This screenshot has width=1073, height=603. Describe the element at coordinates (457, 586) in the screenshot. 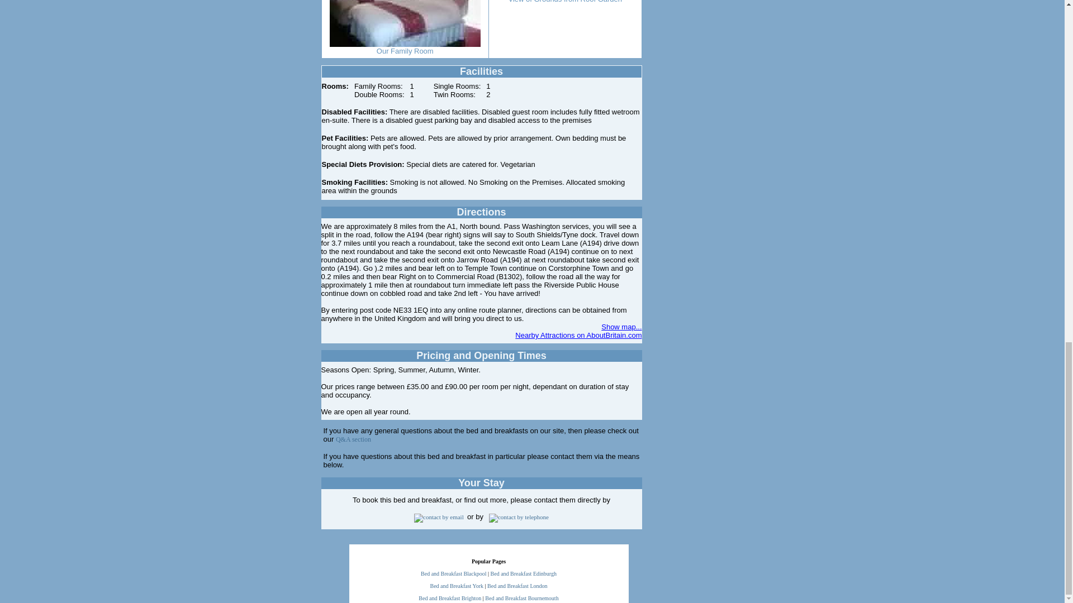

I see `Bed and Breakfast York` at that location.